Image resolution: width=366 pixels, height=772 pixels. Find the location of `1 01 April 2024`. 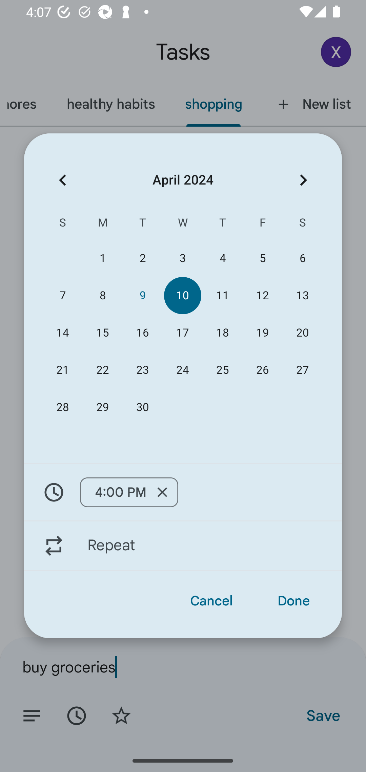

1 01 April 2024 is located at coordinates (102, 259).